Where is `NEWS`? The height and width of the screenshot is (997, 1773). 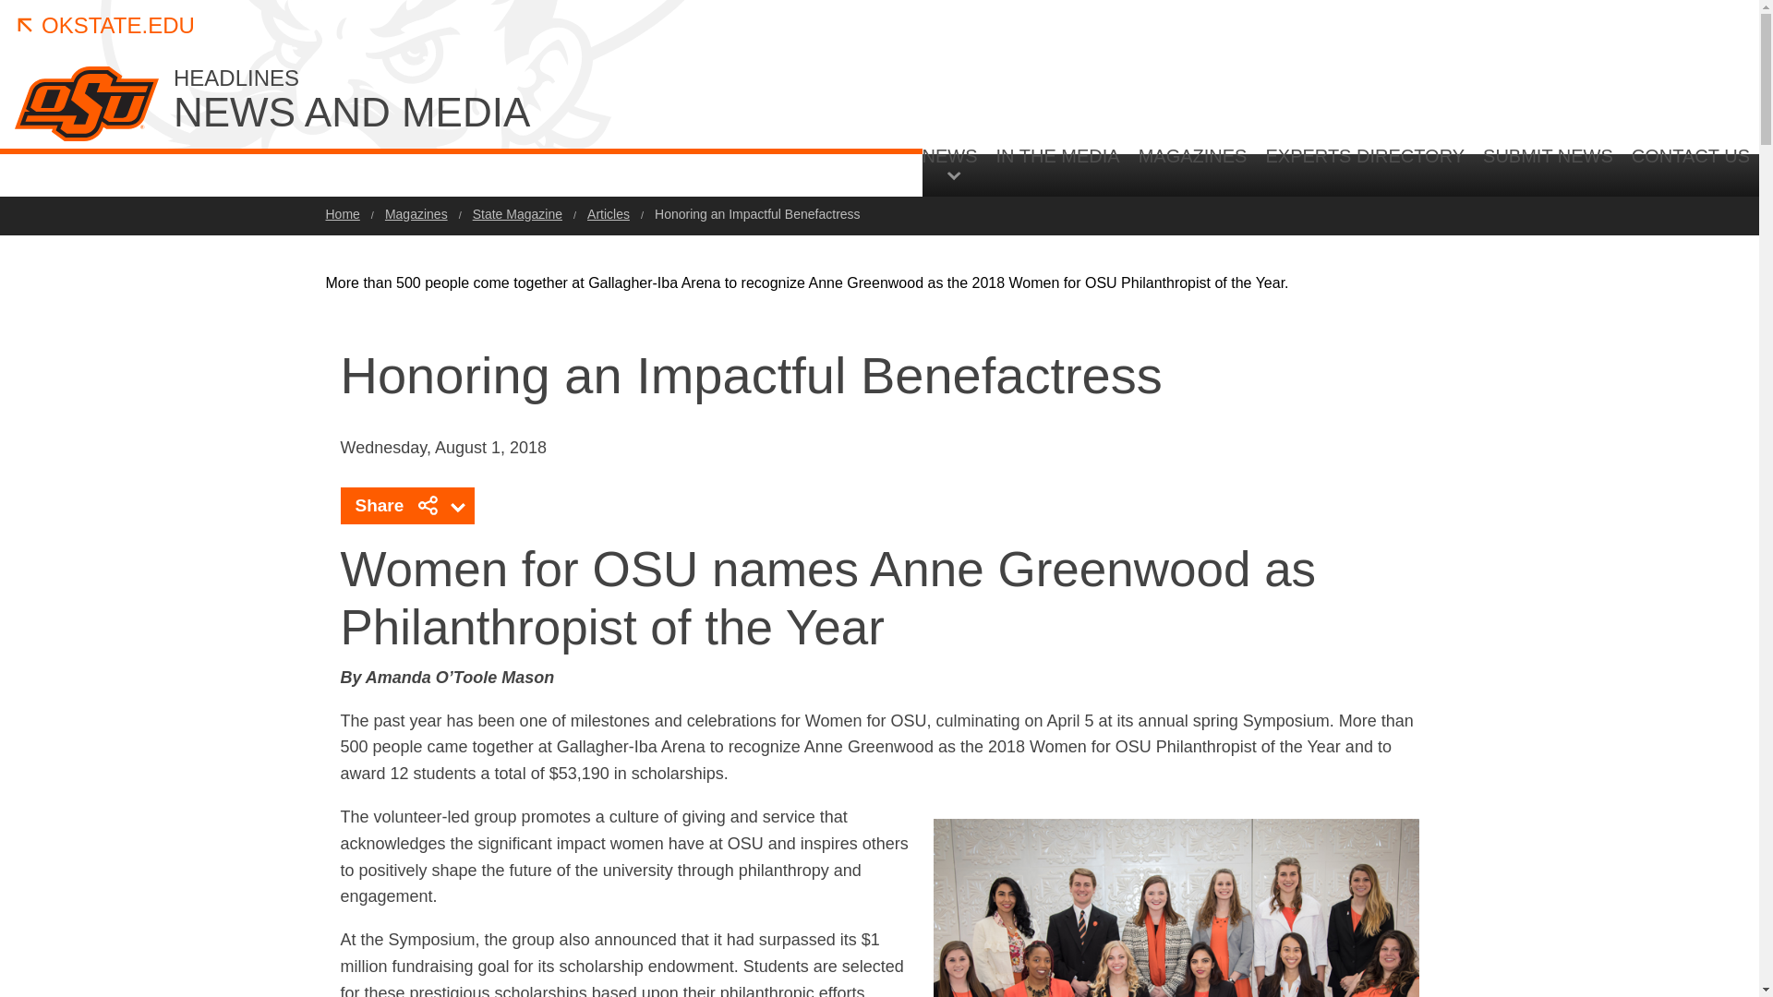 NEWS is located at coordinates (955, 162).